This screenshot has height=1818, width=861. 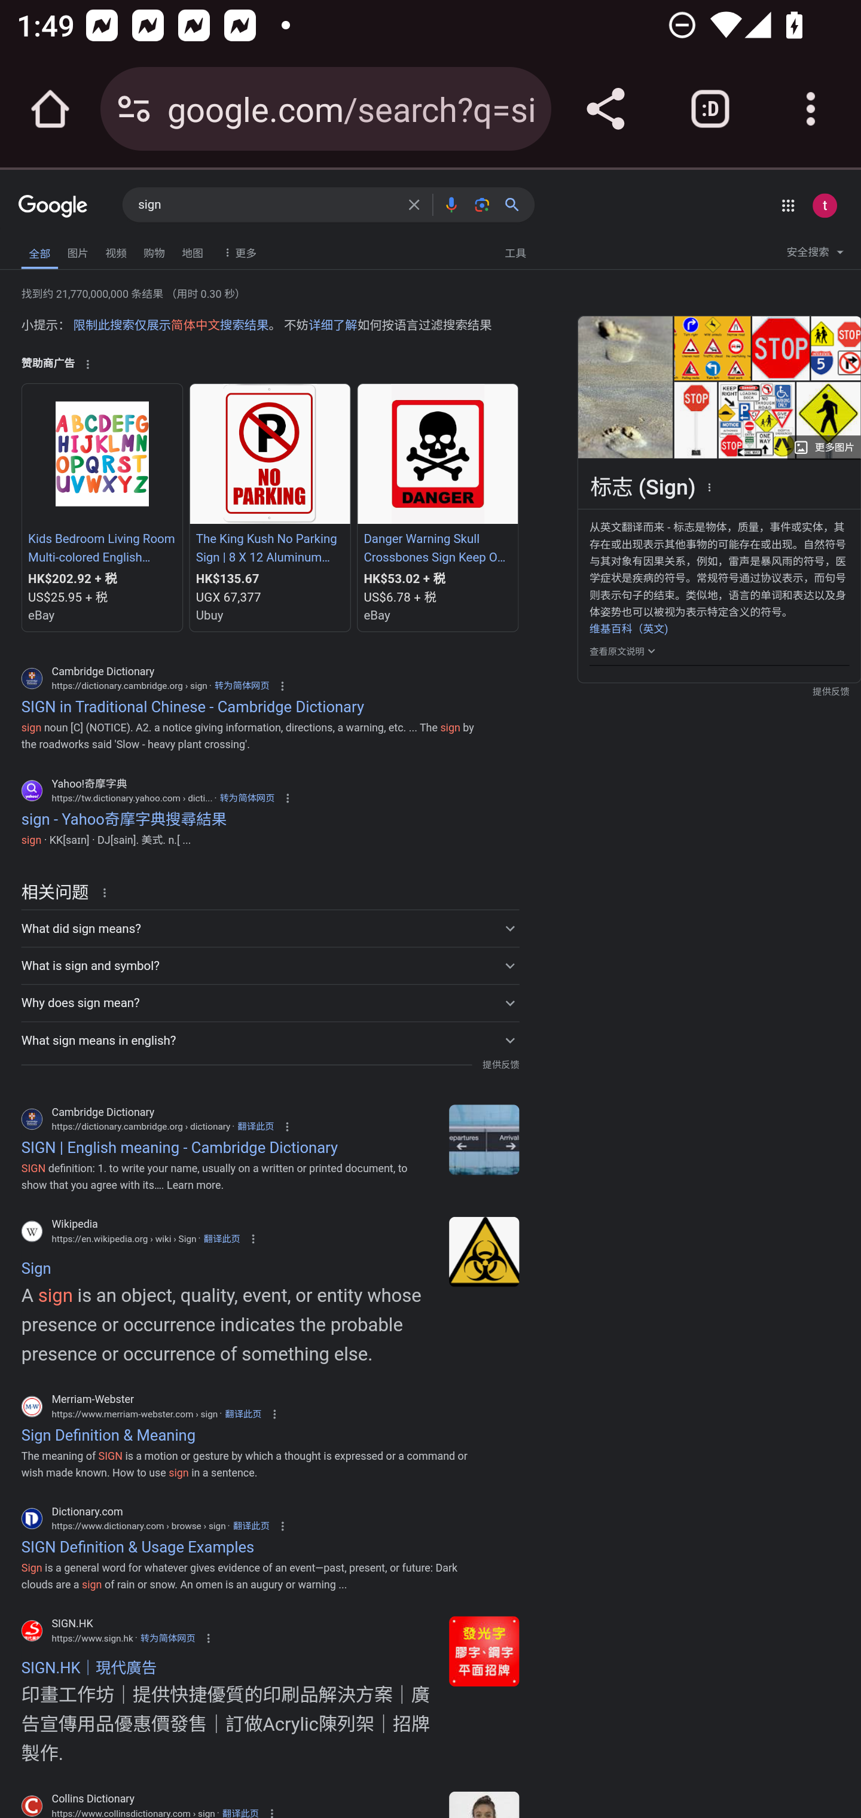 What do you see at coordinates (78, 251) in the screenshot?
I see `图片` at bounding box center [78, 251].